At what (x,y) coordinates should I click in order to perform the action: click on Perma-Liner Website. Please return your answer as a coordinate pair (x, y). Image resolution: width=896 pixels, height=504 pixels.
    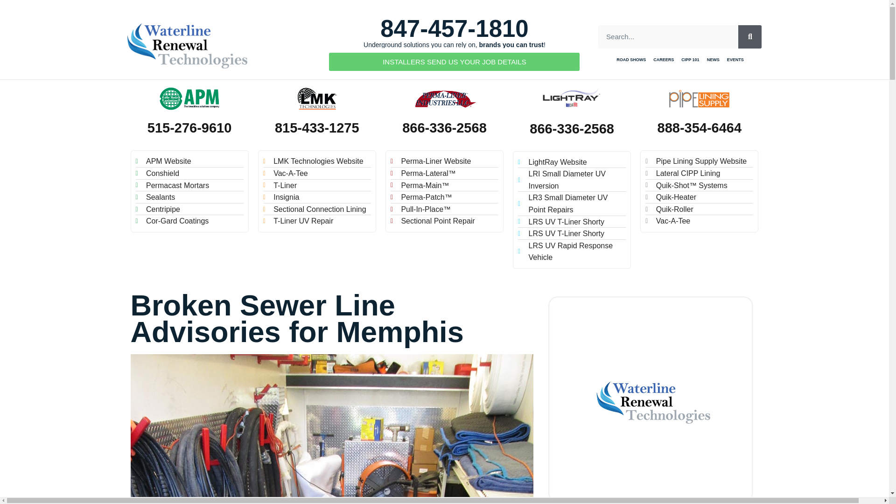
    Looking at the image, I should click on (444, 161).